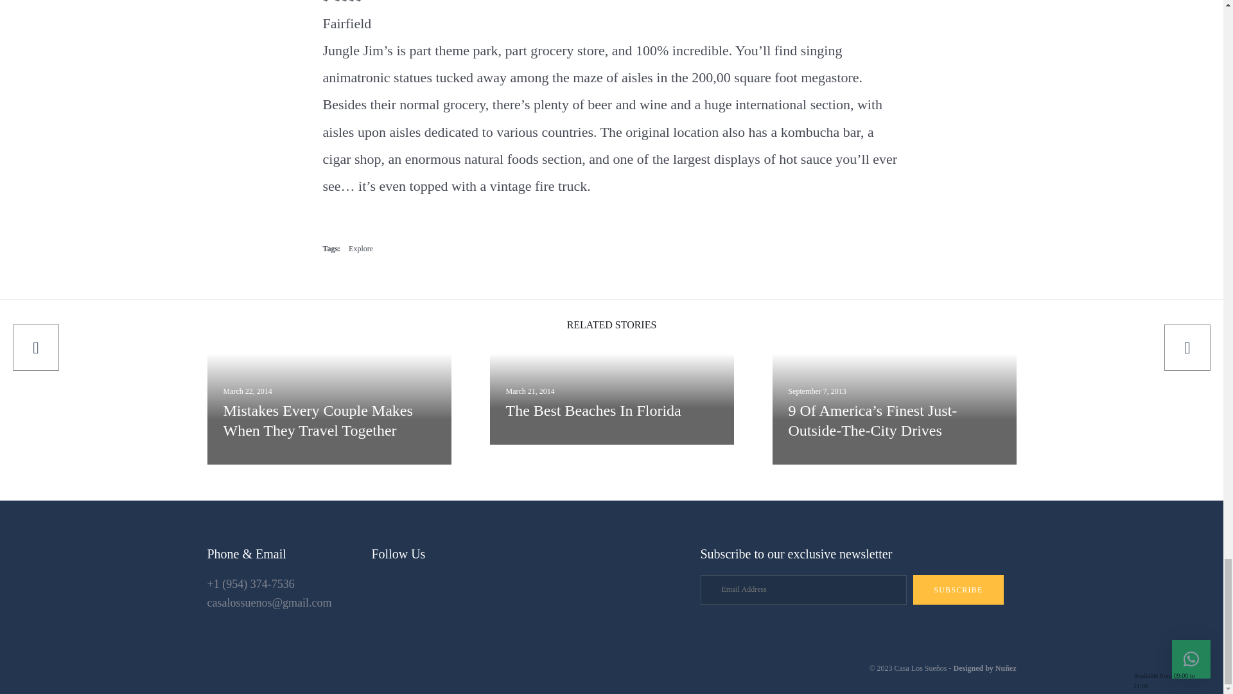 The height and width of the screenshot is (694, 1233). I want to click on The Best Beaches In Florida, so click(611, 411).